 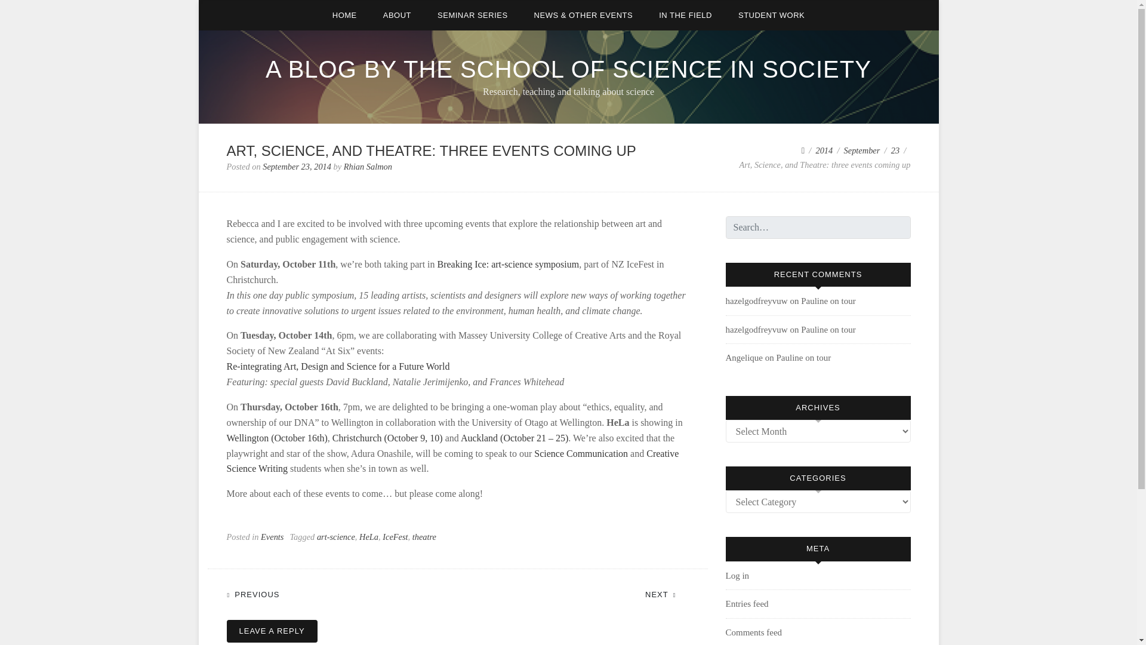 I want to click on crew 352, so click(x=453, y=461).